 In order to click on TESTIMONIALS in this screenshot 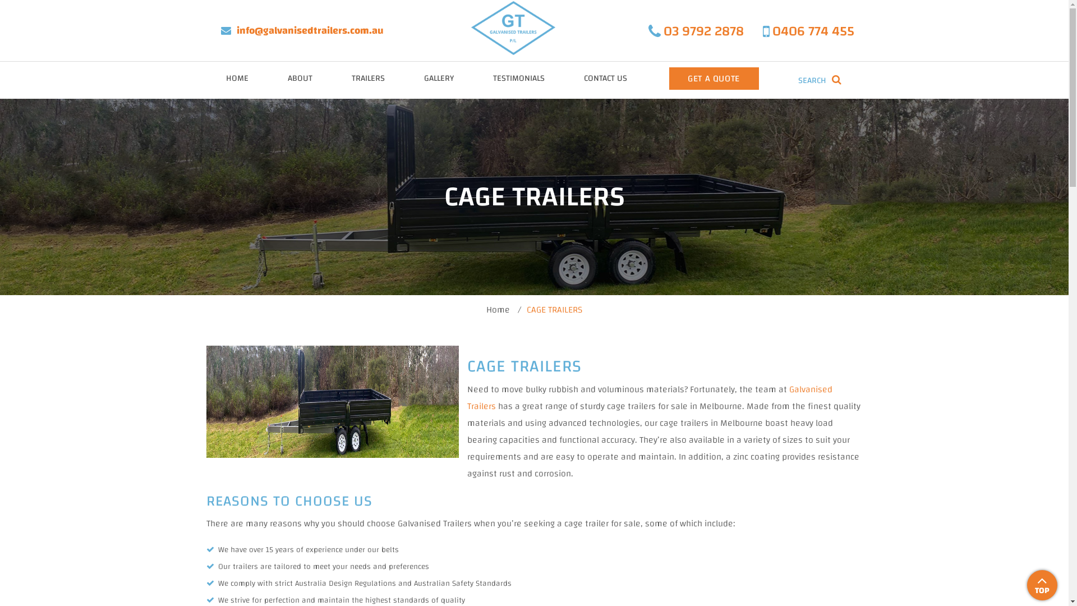, I will do `click(519, 79)`.